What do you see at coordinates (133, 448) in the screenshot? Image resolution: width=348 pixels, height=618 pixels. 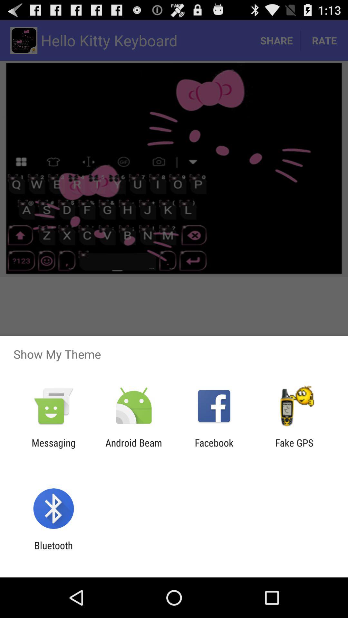 I see `press icon next to facebook` at bounding box center [133, 448].